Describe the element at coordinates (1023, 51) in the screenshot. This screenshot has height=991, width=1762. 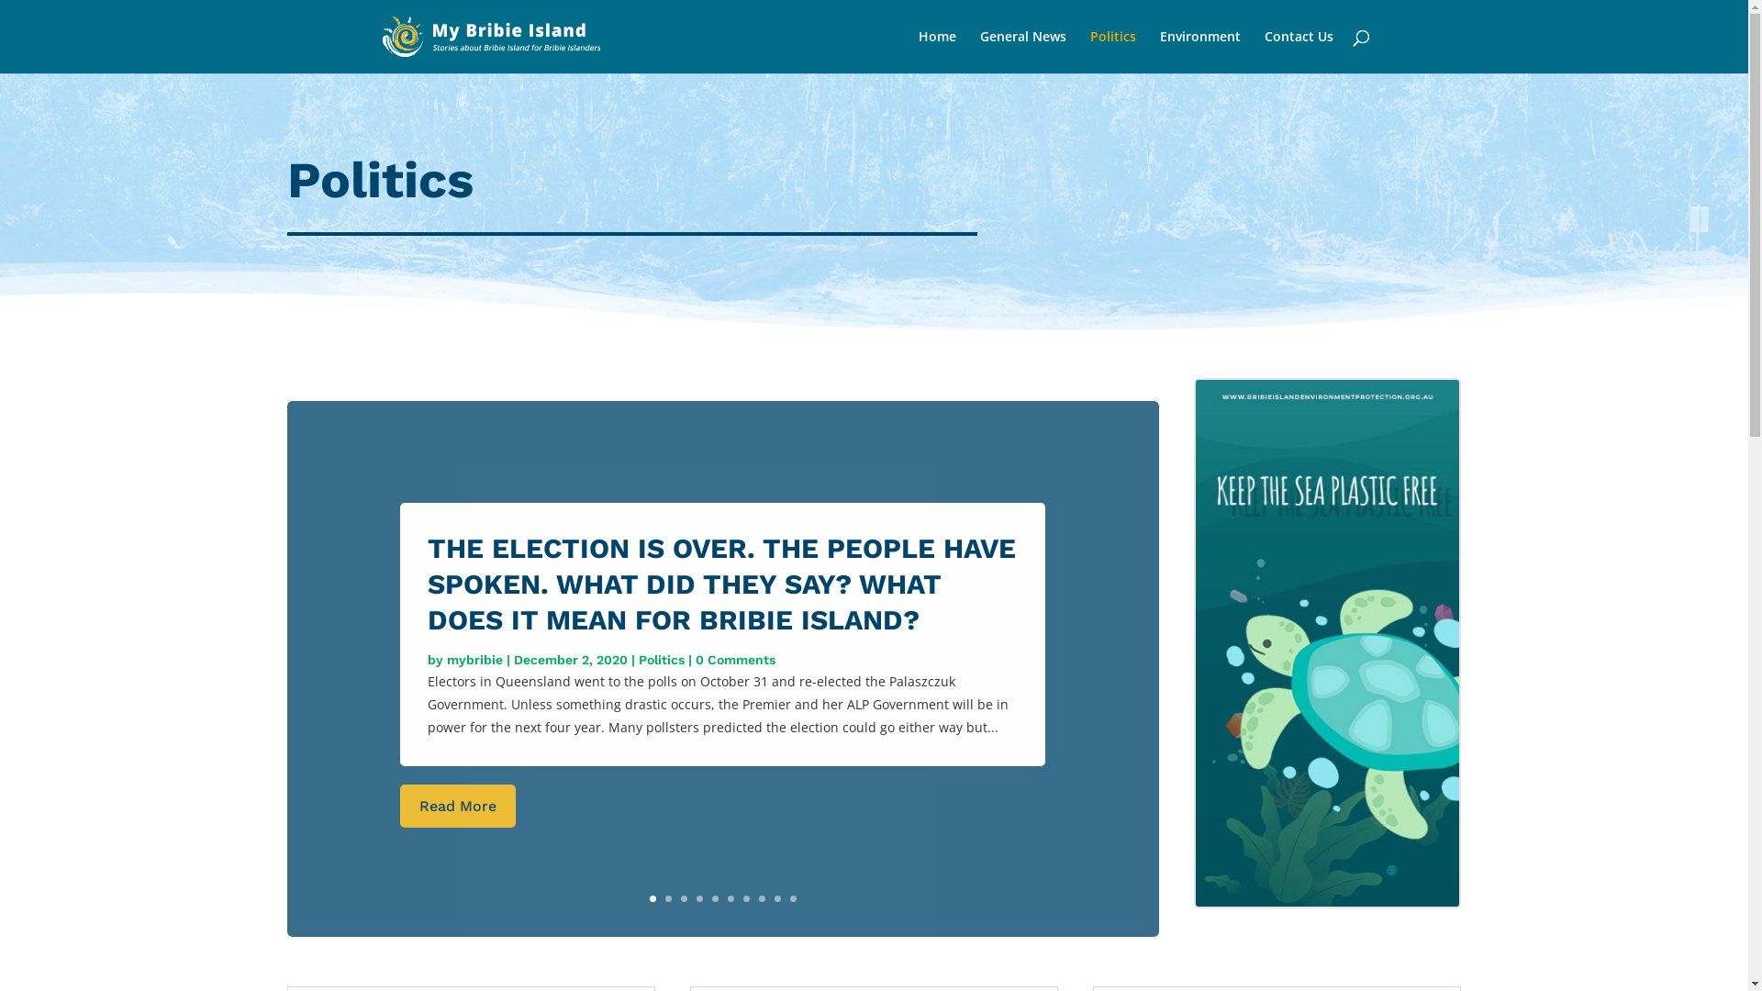
I see `General News` at that location.